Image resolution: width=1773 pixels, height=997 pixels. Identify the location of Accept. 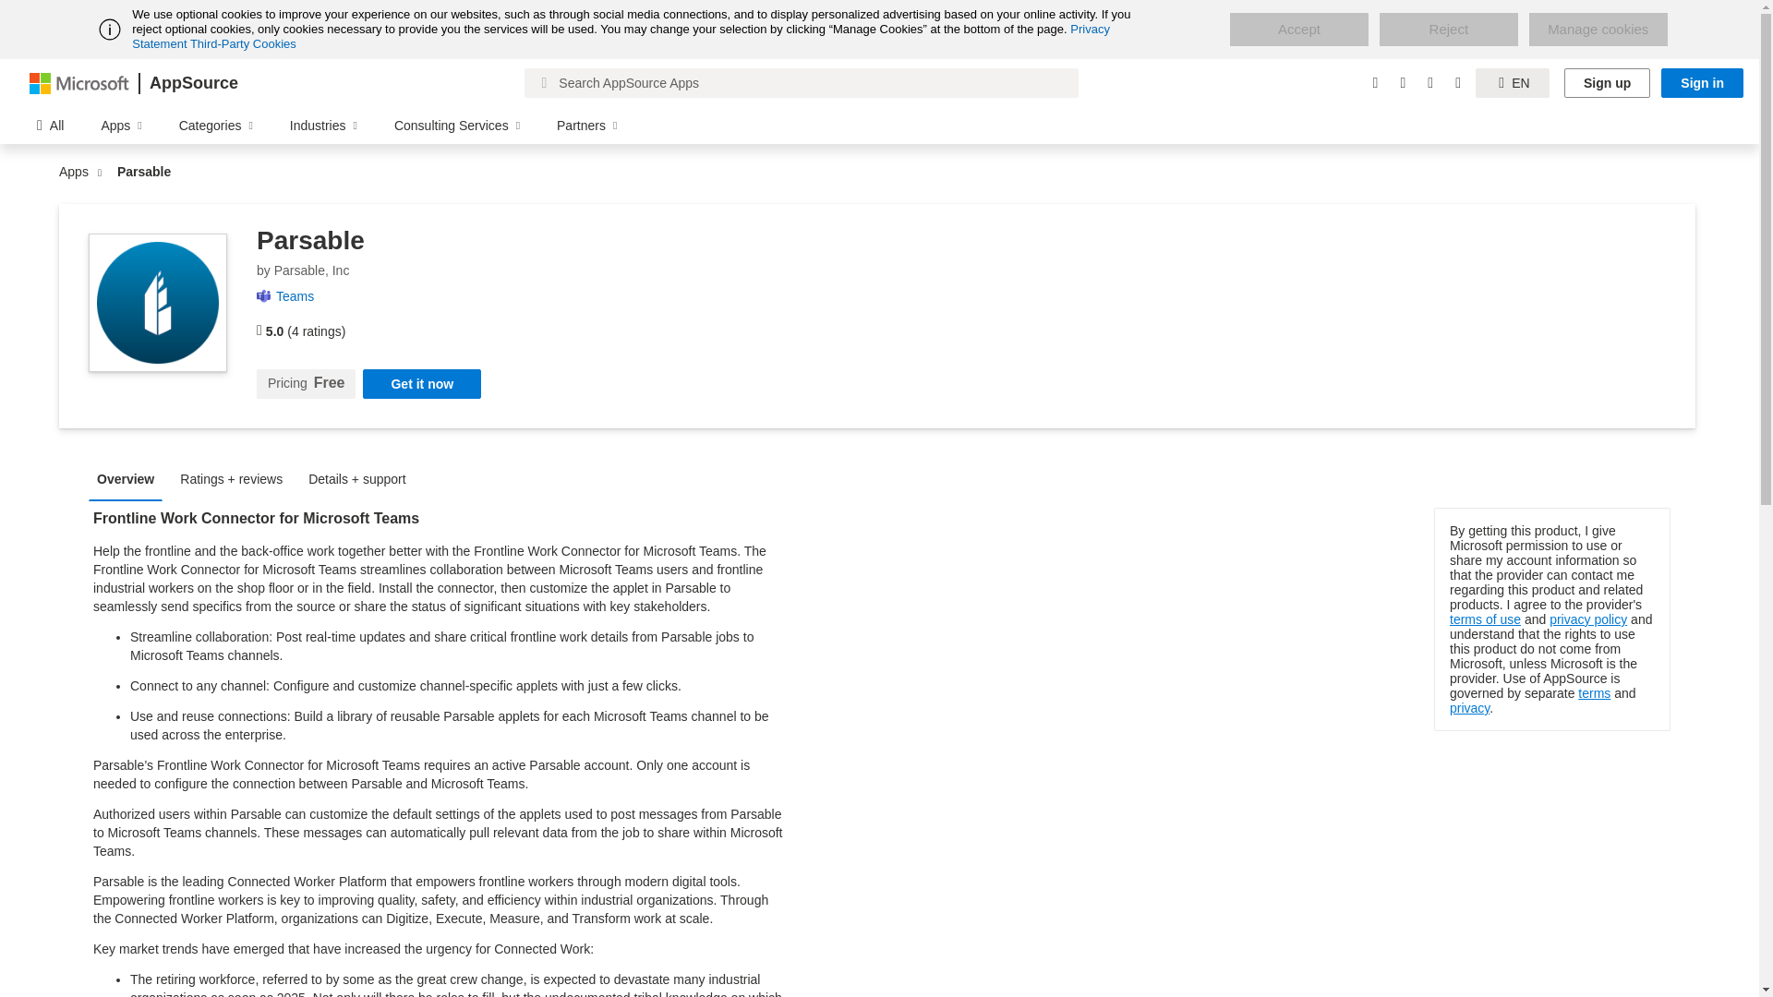
(1299, 30).